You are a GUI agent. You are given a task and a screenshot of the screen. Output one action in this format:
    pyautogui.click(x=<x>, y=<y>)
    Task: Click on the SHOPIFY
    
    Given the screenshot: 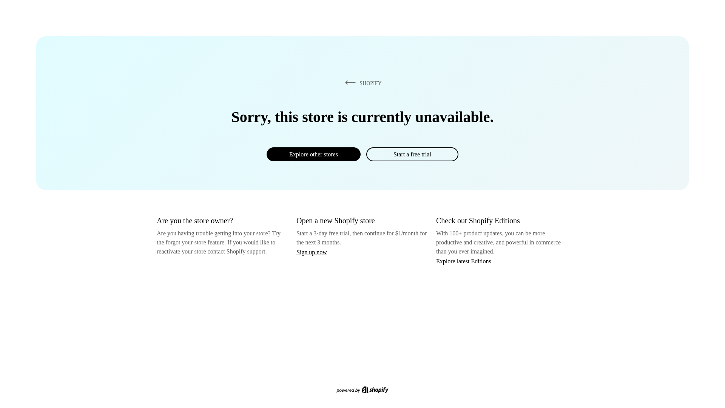 What is the action you would take?
    pyautogui.click(x=362, y=83)
    